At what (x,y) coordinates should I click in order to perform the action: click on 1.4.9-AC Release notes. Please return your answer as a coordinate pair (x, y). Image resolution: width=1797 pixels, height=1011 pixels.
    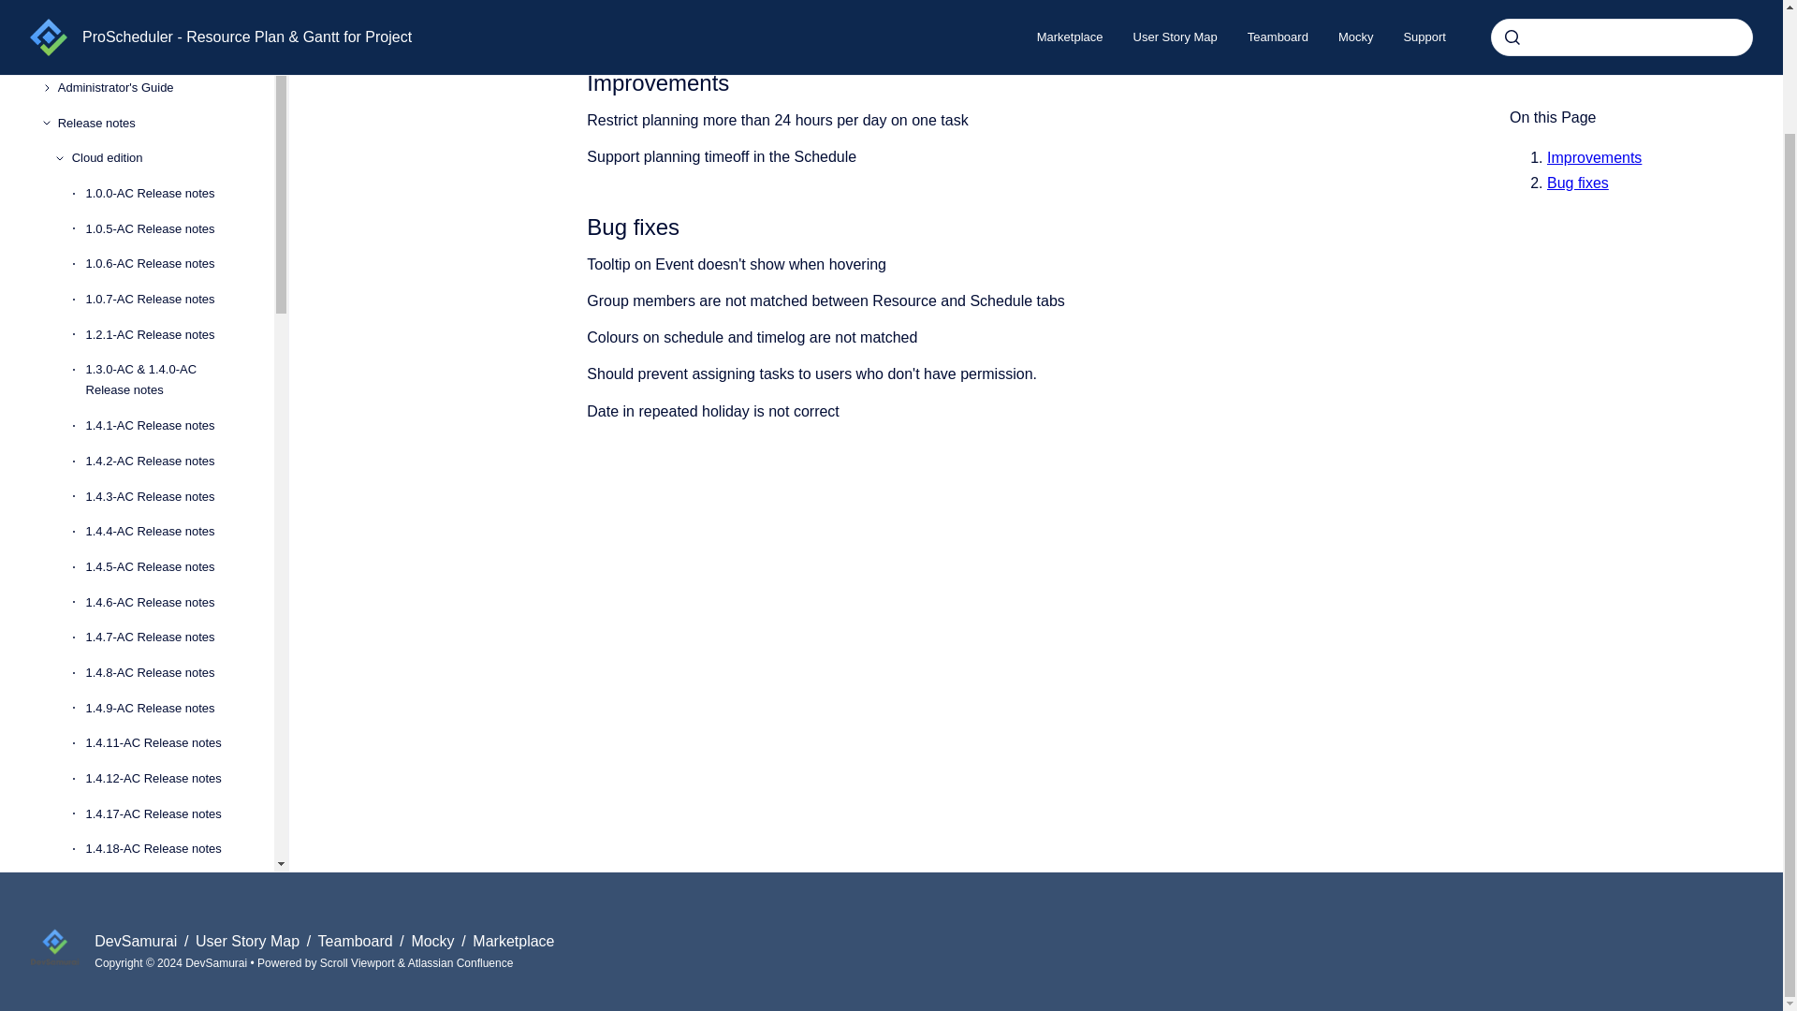
    Looking at the image, I should click on (165, 708).